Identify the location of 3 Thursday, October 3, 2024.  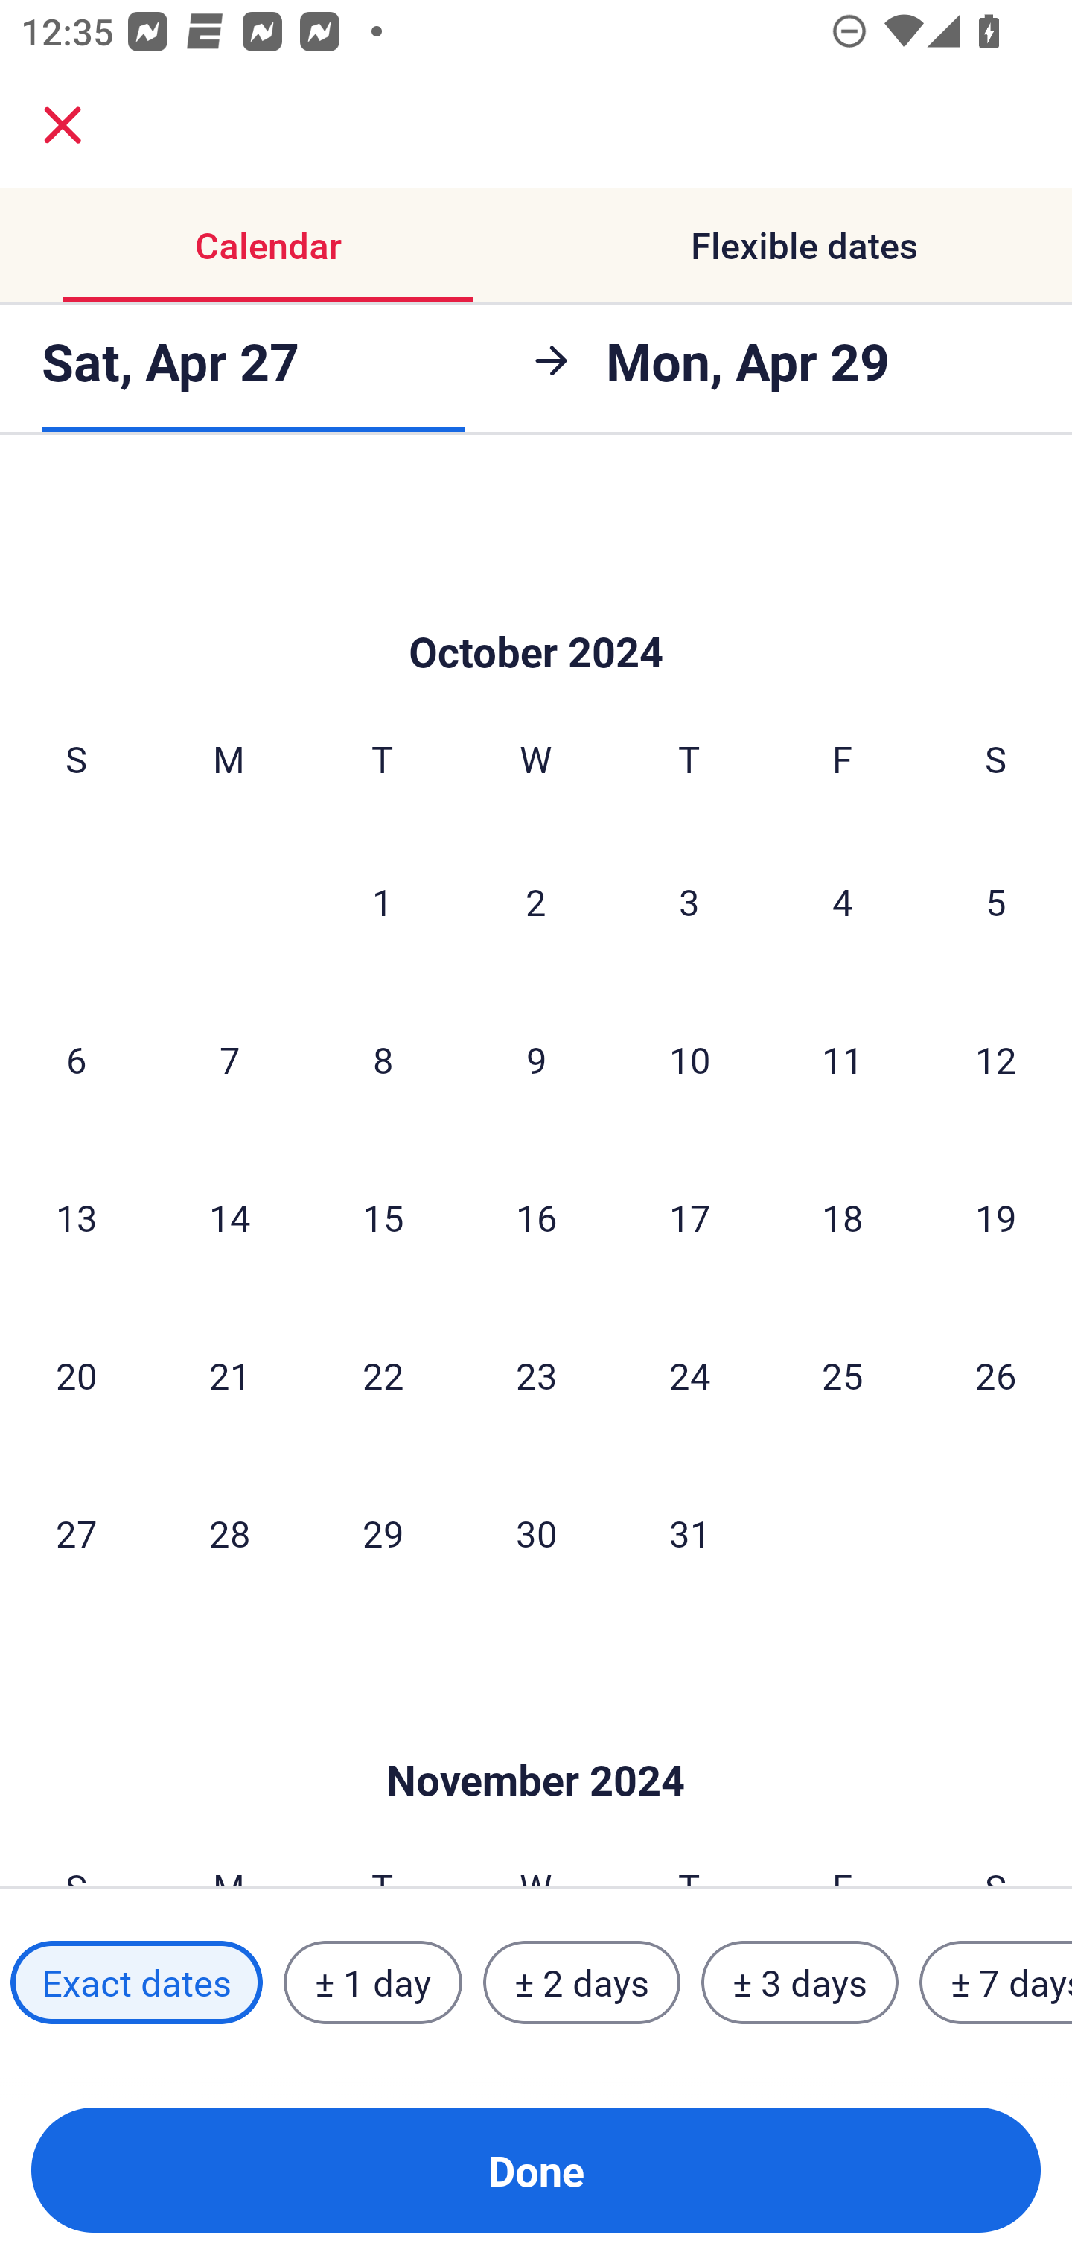
(689, 901).